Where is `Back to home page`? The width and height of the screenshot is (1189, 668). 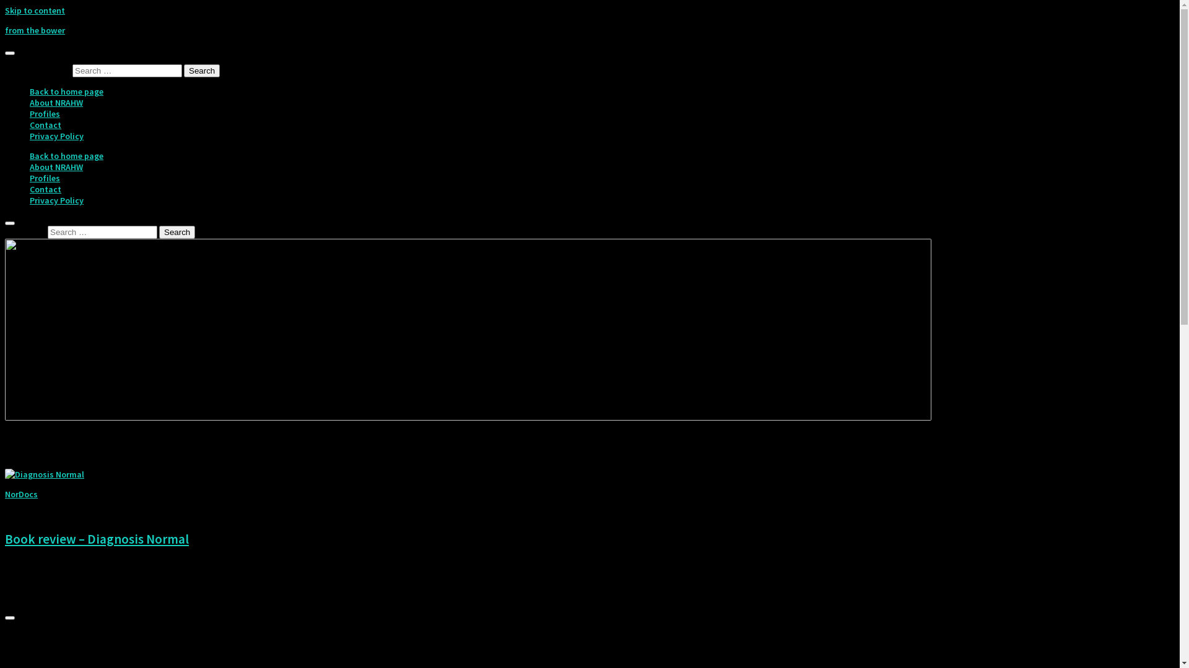
Back to home page is located at coordinates (67, 156).